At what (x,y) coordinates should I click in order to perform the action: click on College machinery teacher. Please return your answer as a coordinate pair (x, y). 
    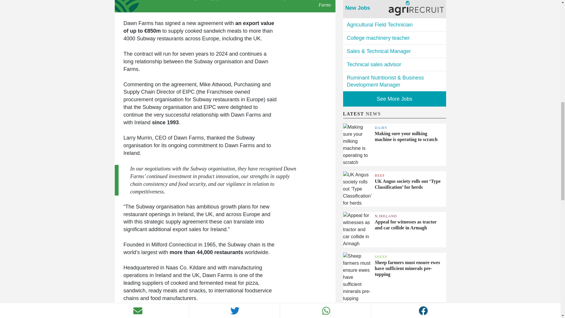
    Looking at the image, I should click on (394, 38).